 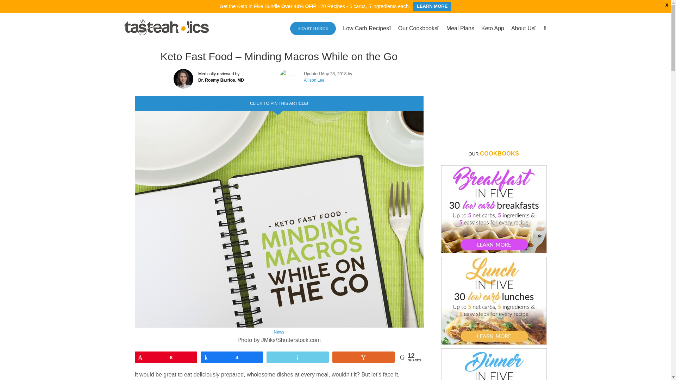 What do you see at coordinates (367, 27) in the screenshot?
I see `Low Carb Recipes` at bounding box center [367, 27].